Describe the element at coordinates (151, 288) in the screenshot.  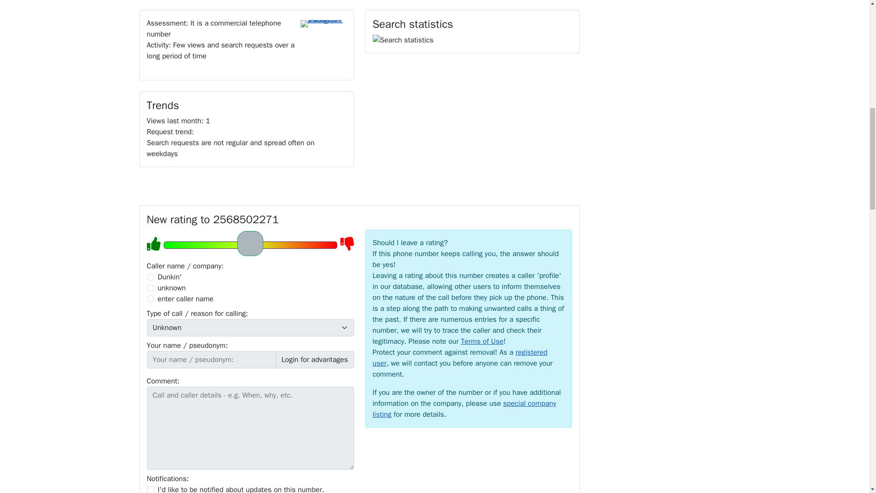
I see `2` at that location.